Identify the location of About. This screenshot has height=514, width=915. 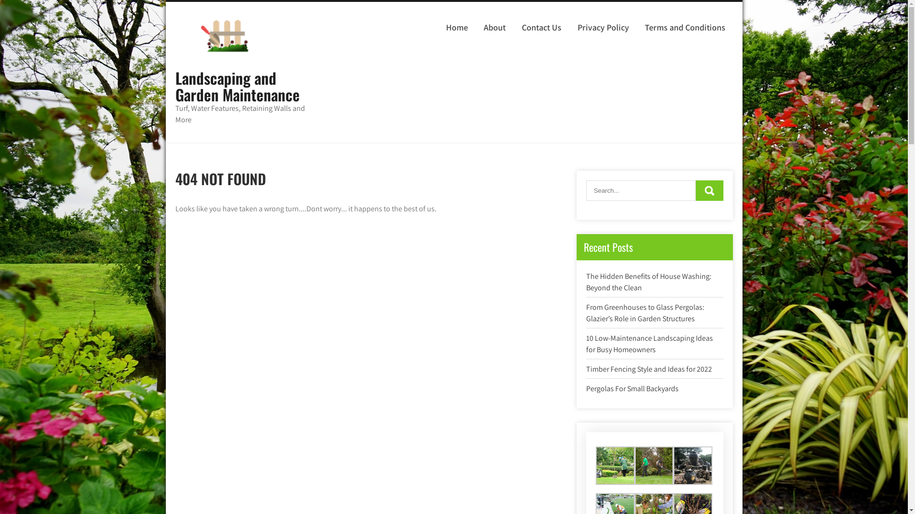
(495, 28).